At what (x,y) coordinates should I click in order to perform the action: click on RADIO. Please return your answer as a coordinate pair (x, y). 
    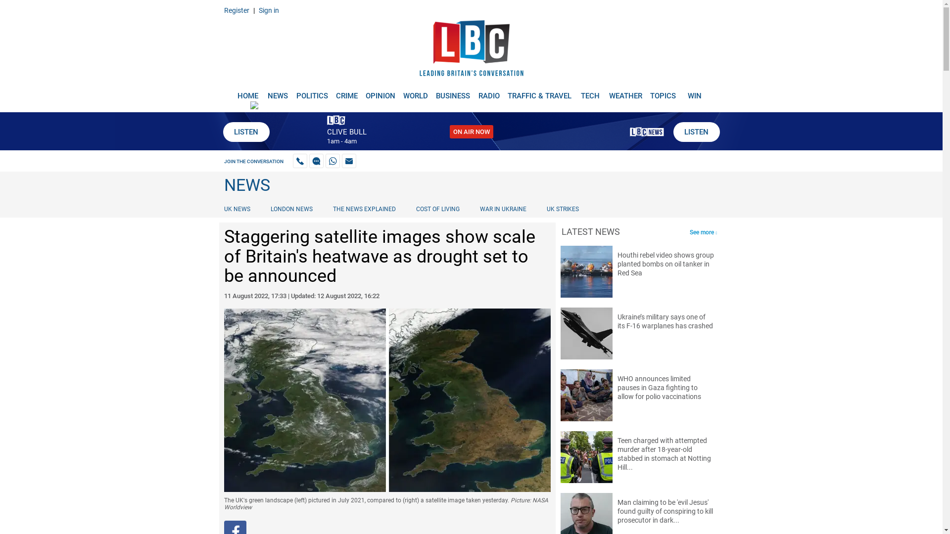
    Looking at the image, I should click on (489, 92).